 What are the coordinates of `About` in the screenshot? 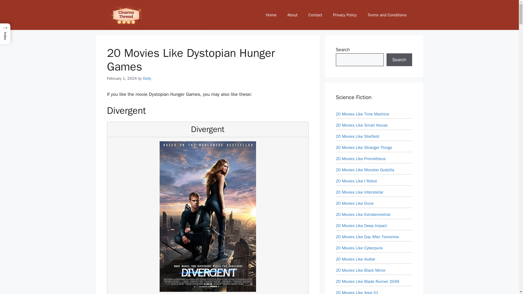 It's located at (292, 15).